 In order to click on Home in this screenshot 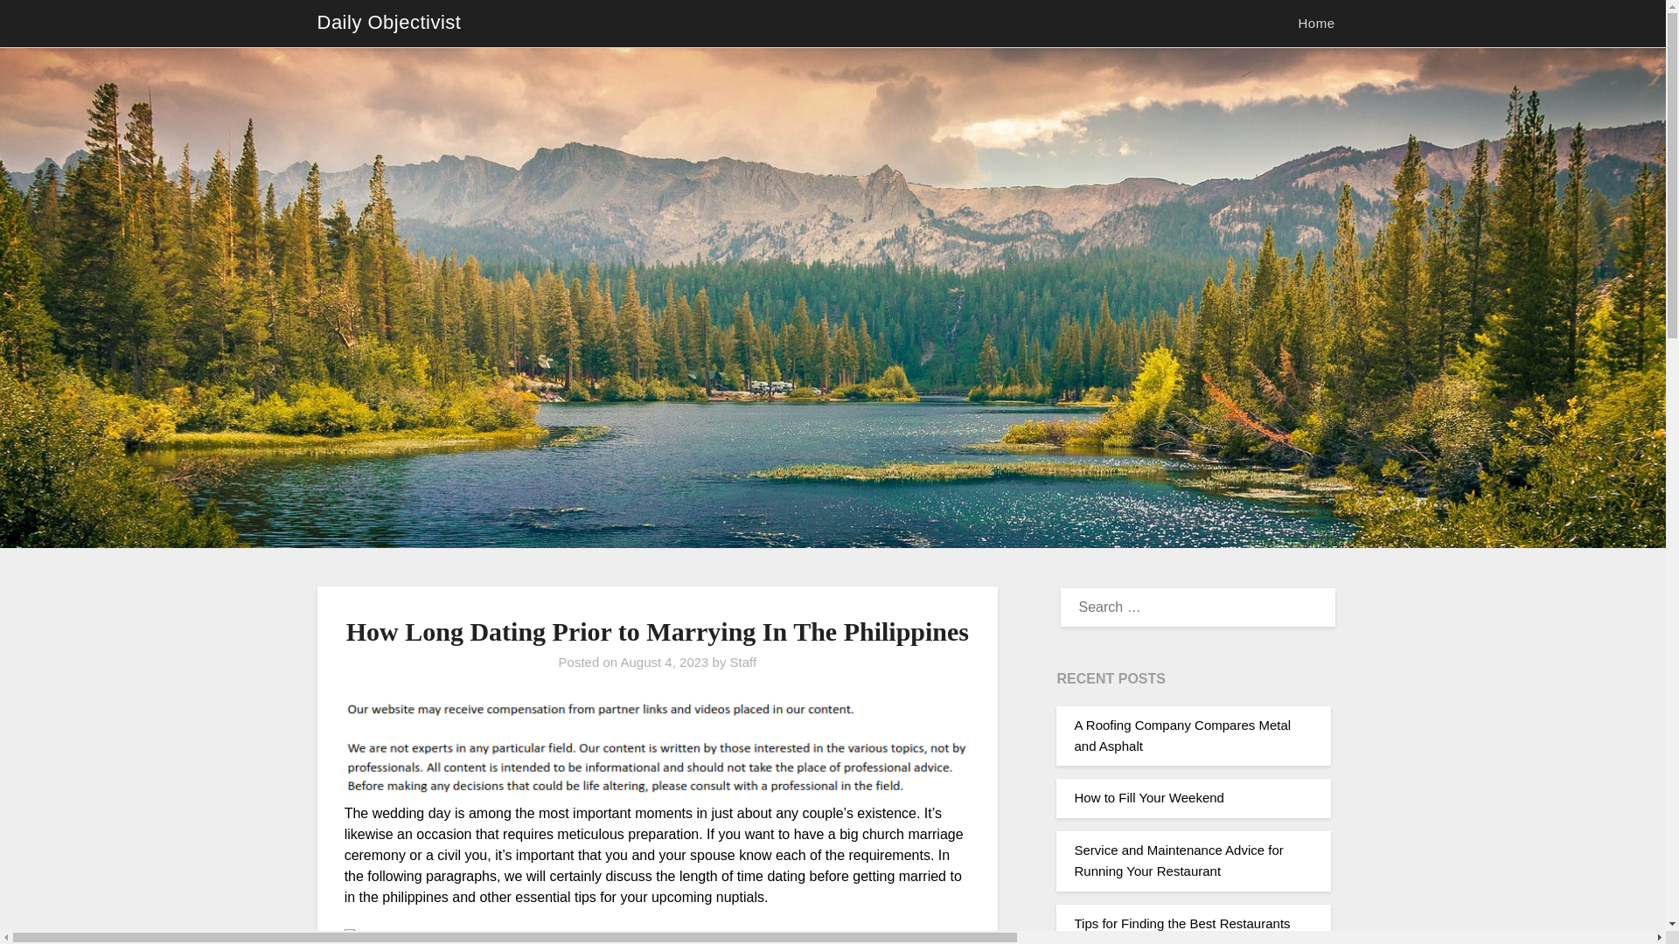, I will do `click(1315, 24)`.